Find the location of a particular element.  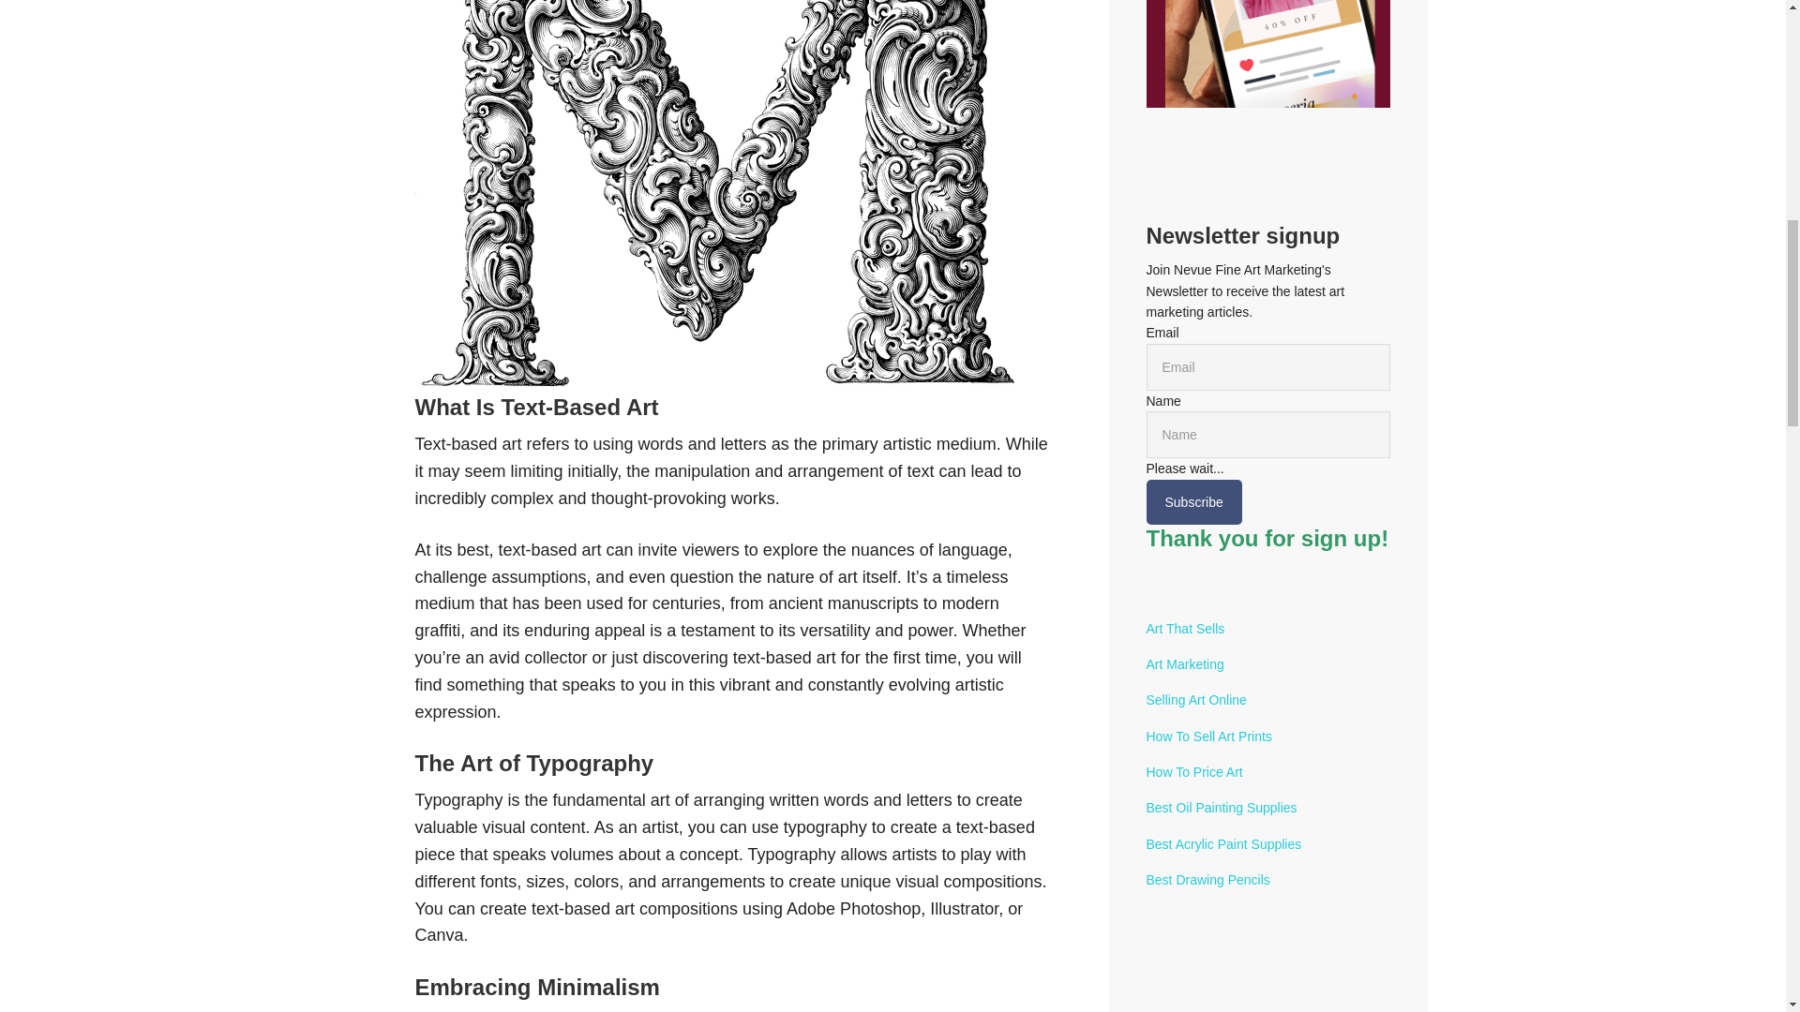

Subscribe is located at coordinates (1192, 502).